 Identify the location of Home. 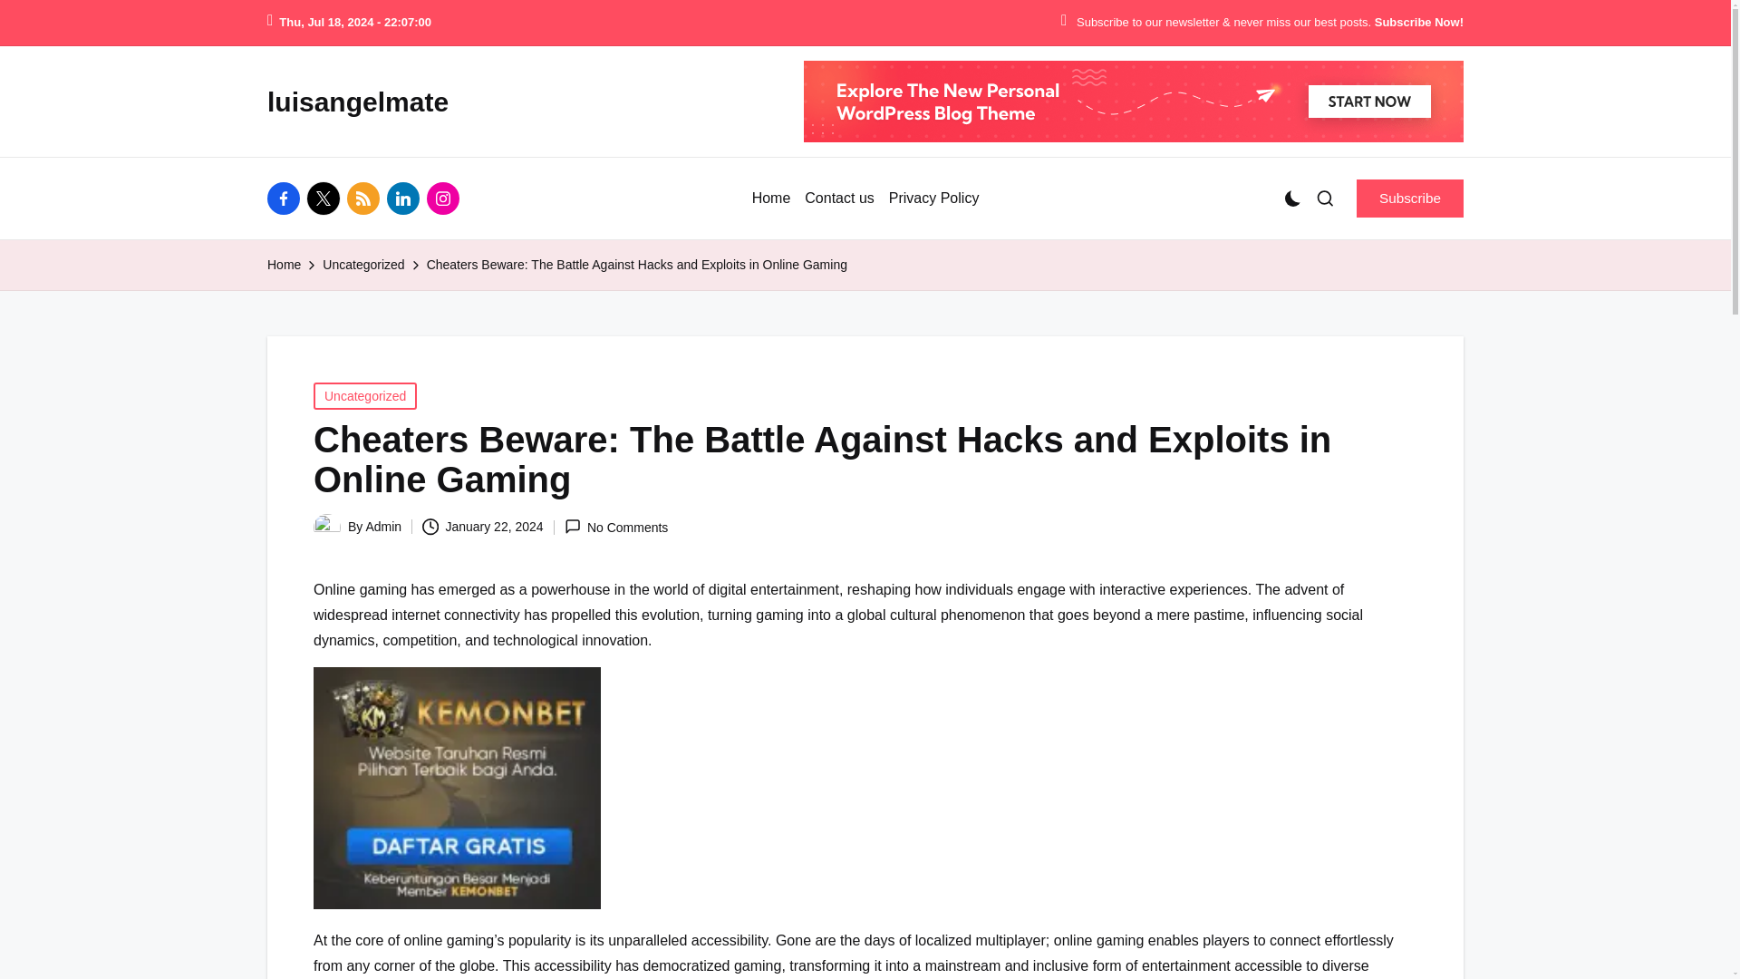
(771, 199).